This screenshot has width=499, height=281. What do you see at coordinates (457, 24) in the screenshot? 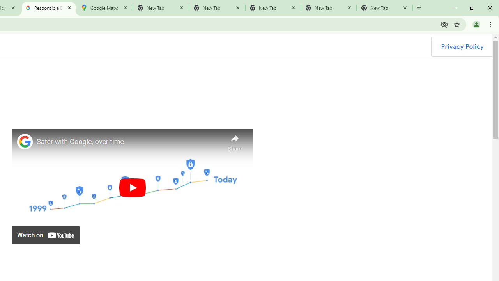
I see `Bookmark this tab` at bounding box center [457, 24].